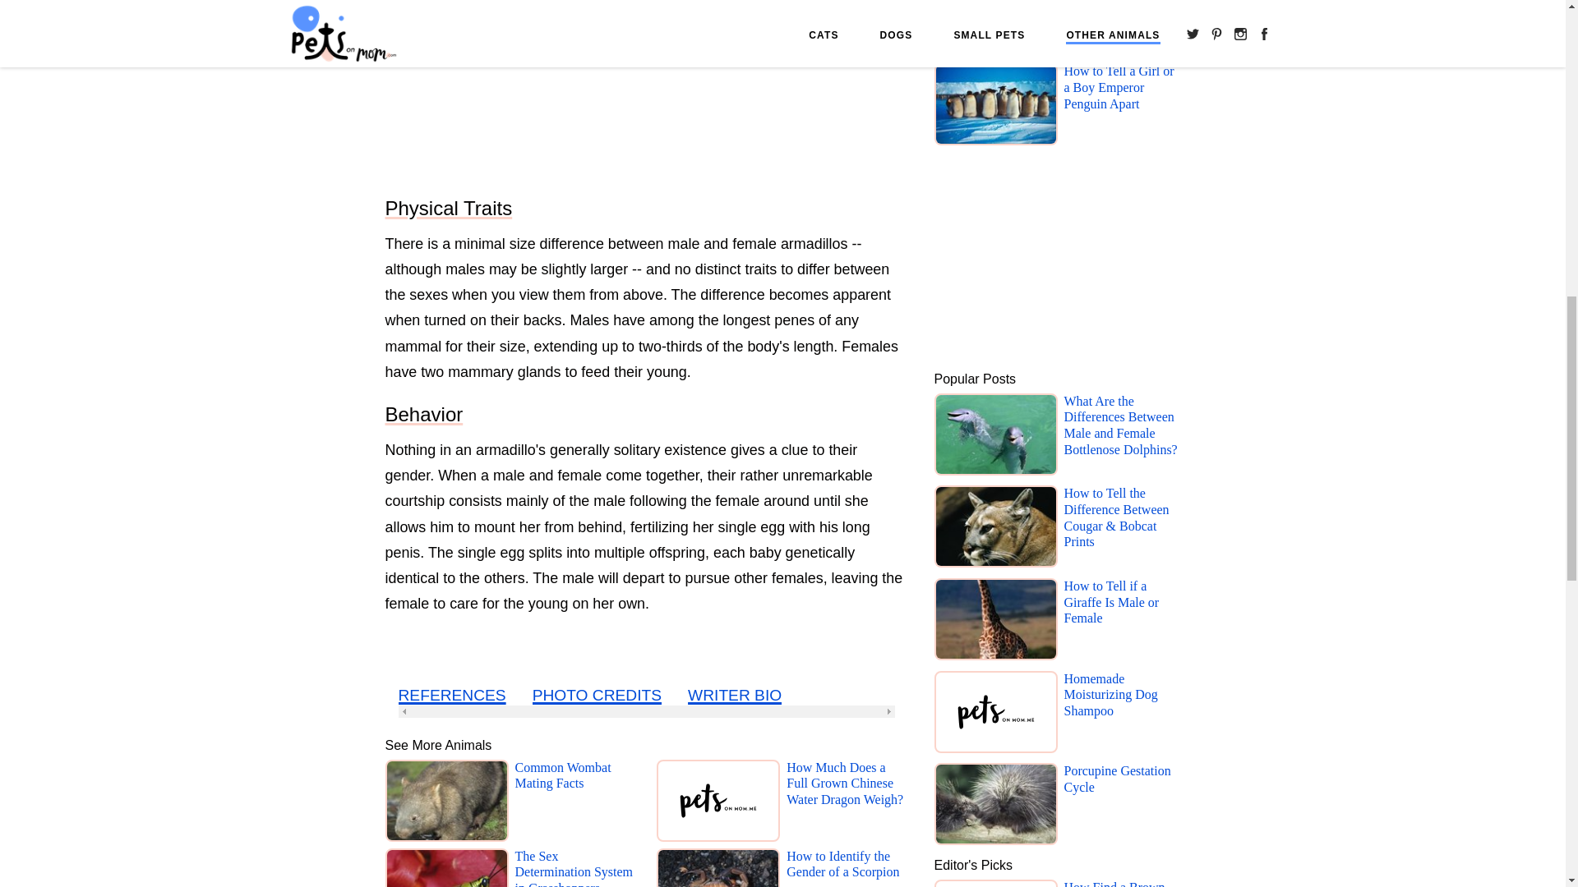 This screenshot has height=887, width=1578. I want to click on The Sex Determination System in Grasshoppers, so click(574, 867).